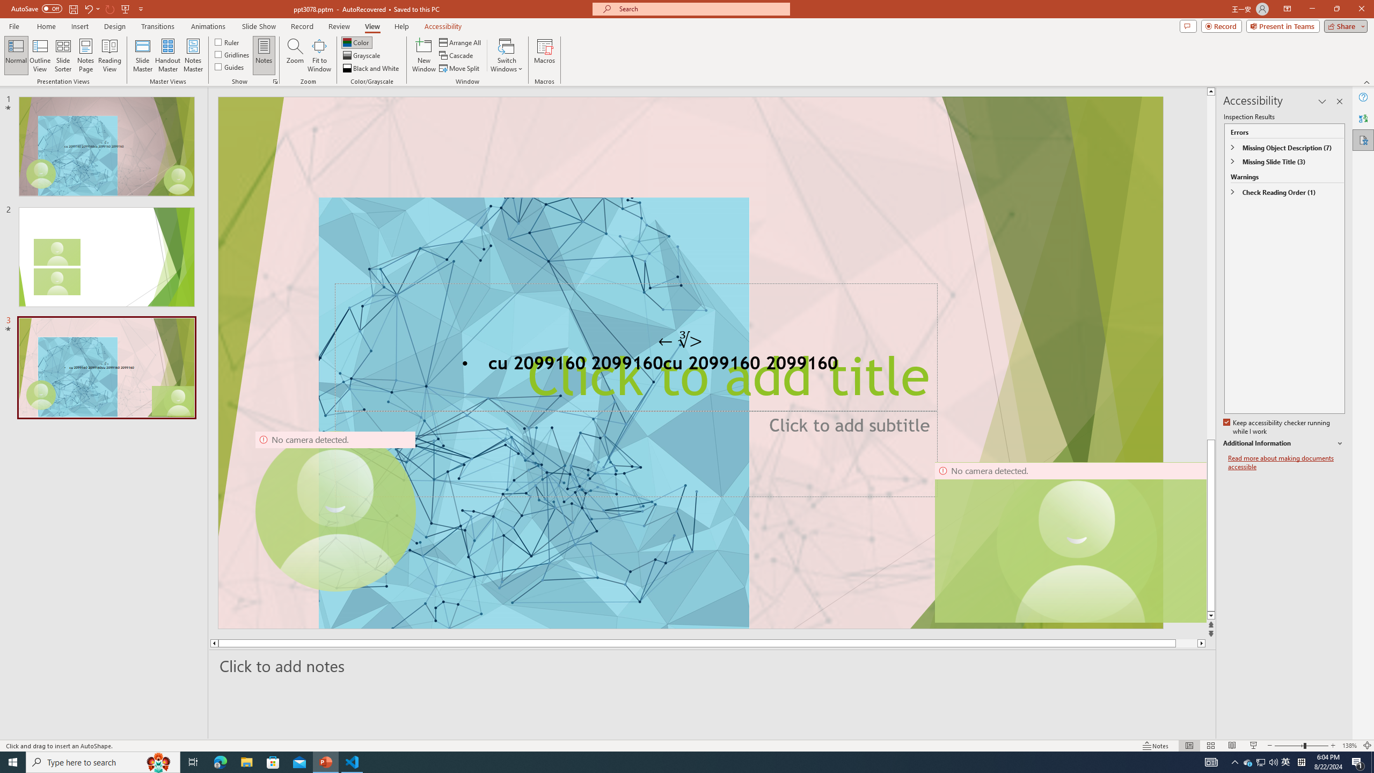 The width and height of the screenshot is (1374, 773). I want to click on Zoom..., so click(295, 55).